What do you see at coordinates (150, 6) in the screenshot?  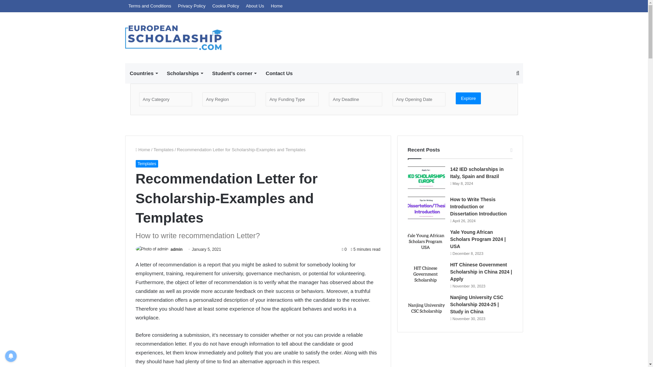 I see `Terms and Conditions` at bounding box center [150, 6].